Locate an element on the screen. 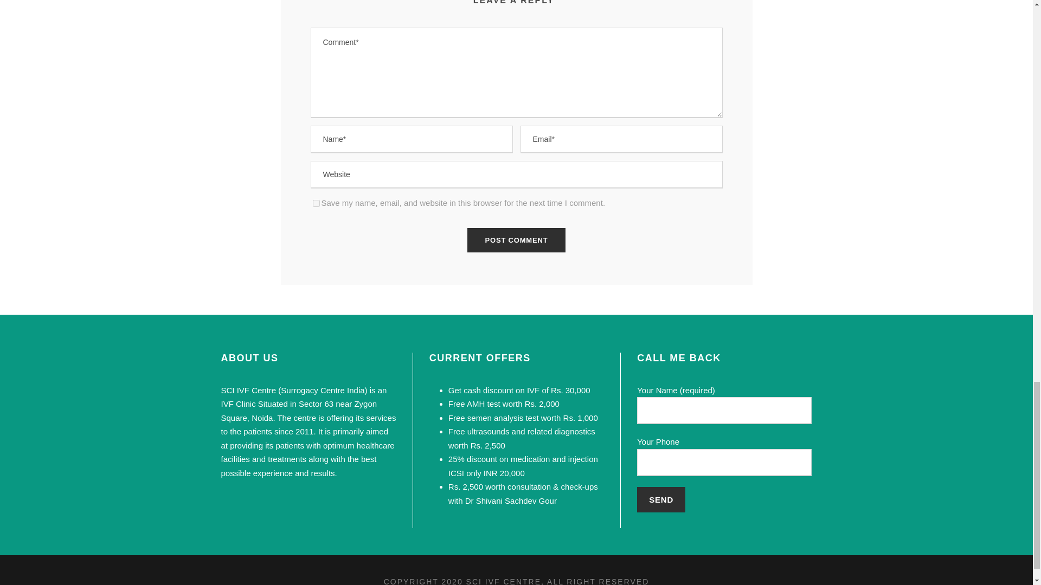 Image resolution: width=1041 pixels, height=585 pixels. Send is located at coordinates (661, 499).